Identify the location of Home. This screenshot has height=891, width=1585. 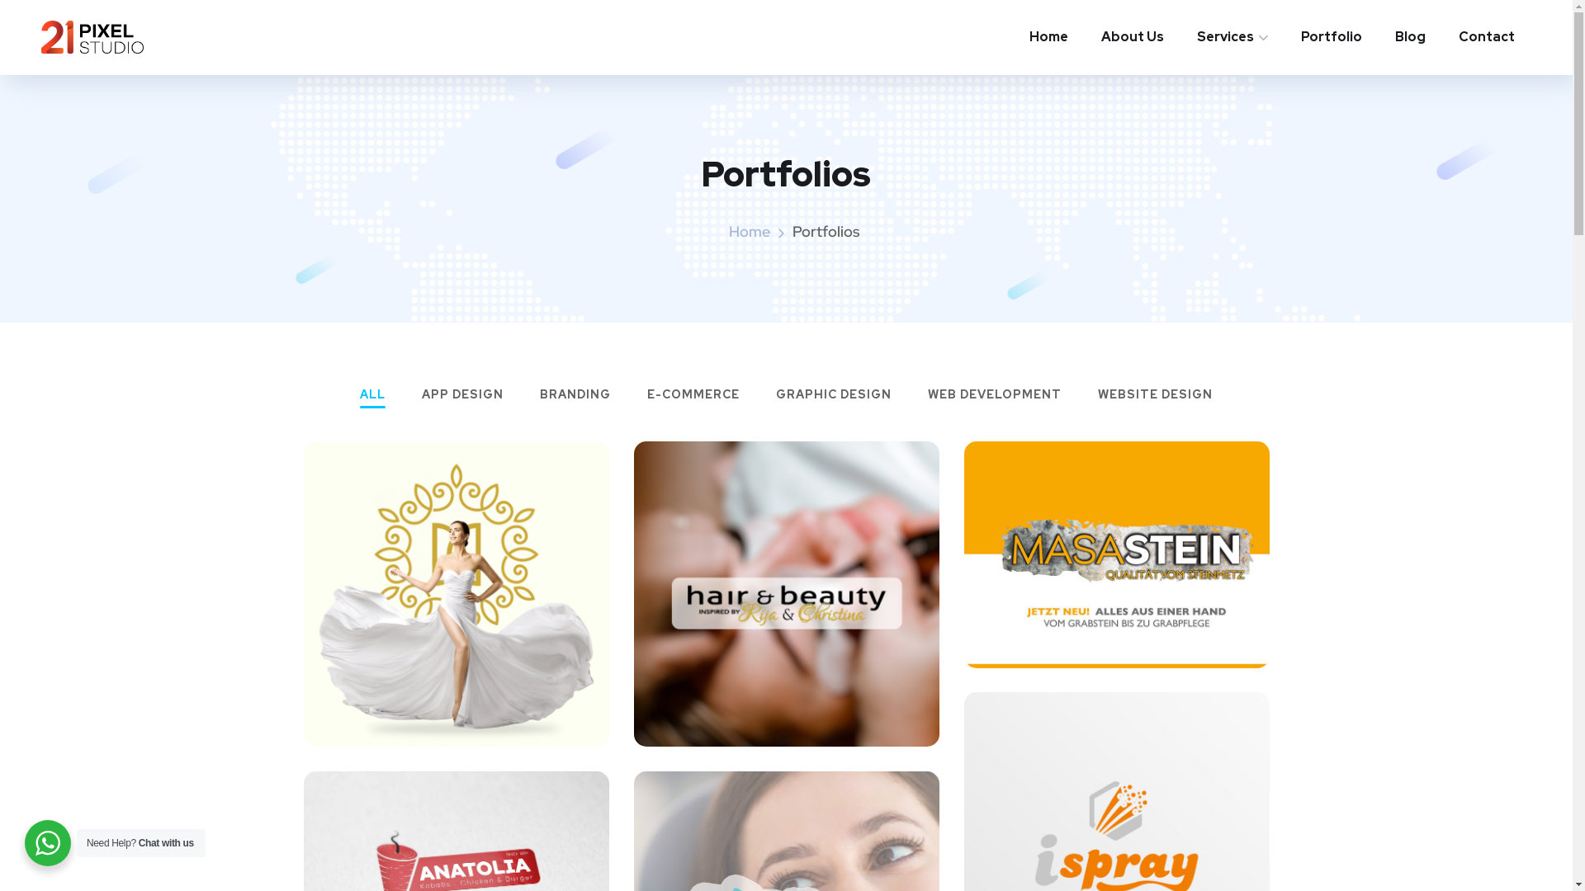
(1048, 37).